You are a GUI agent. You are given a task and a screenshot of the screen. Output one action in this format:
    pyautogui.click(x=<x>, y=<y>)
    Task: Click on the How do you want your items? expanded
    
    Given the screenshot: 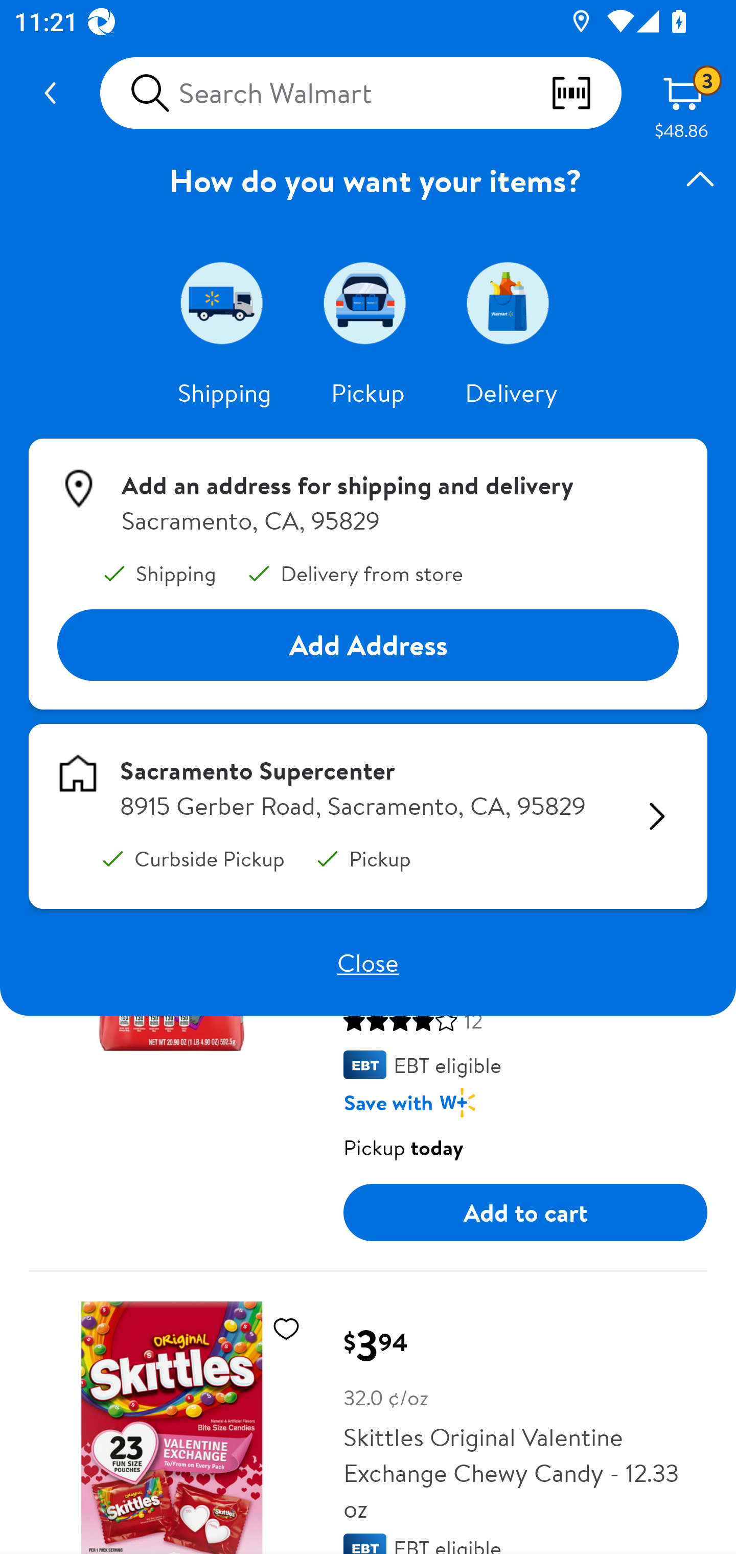 What is the action you would take?
    pyautogui.click(x=368, y=180)
    